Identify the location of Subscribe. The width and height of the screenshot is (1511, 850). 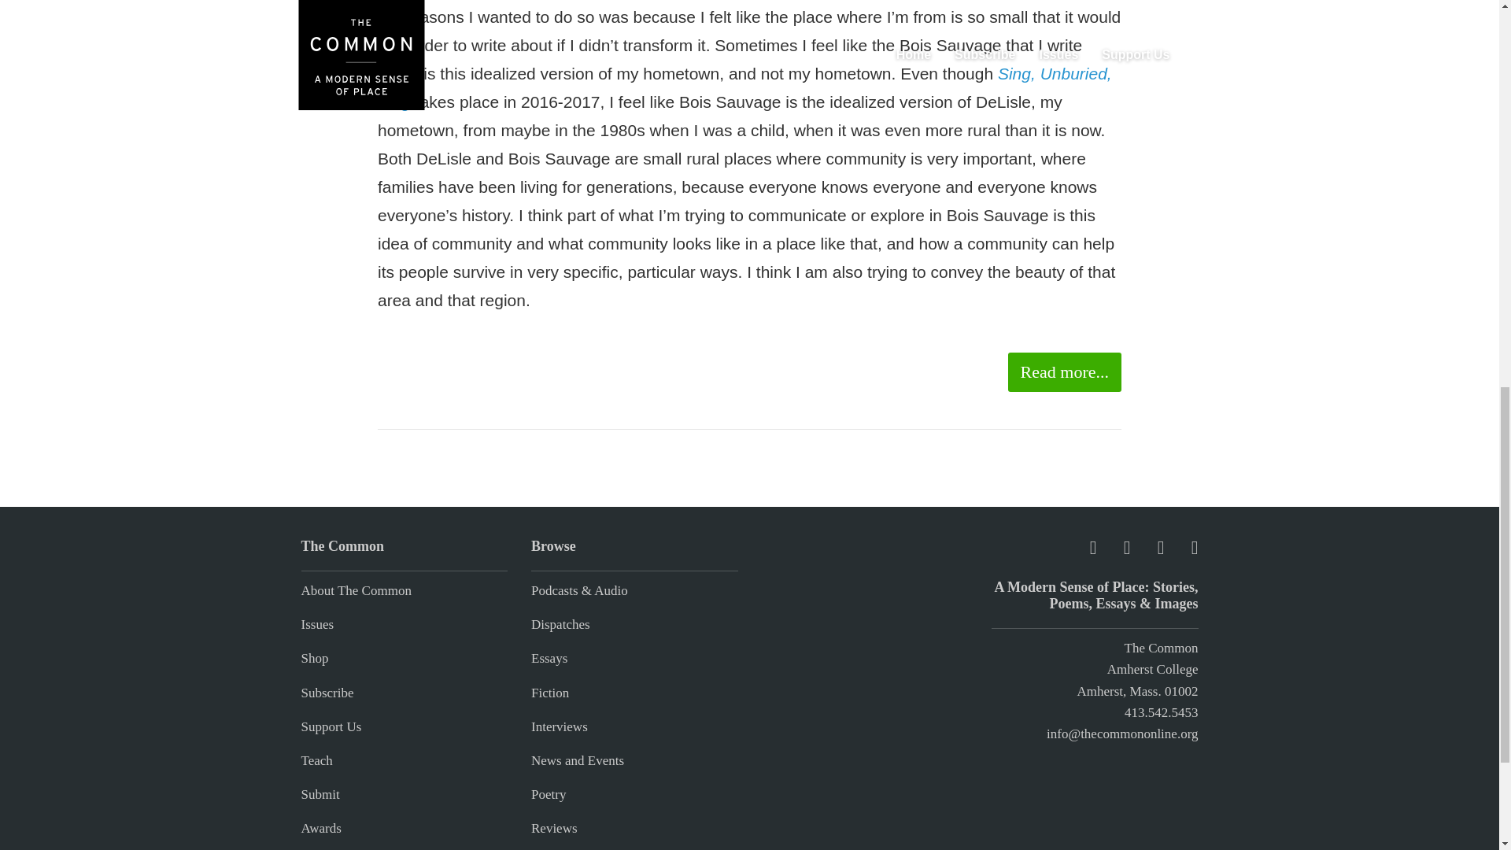
(327, 693).